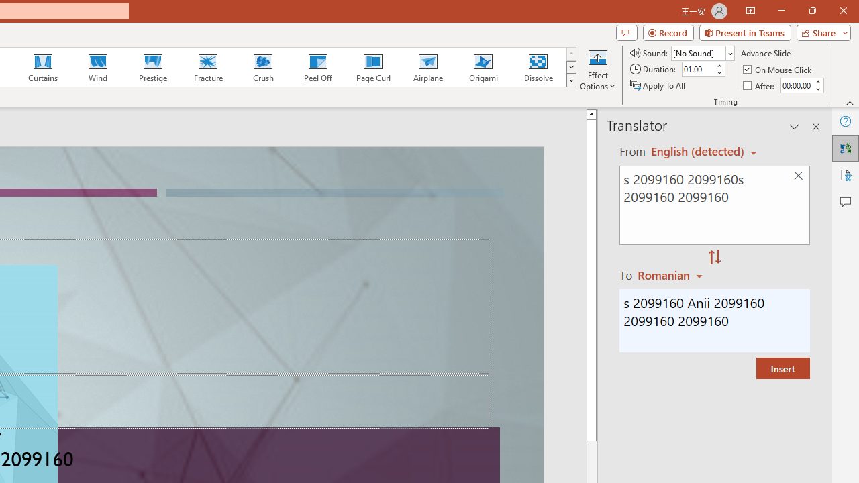 The width and height of the screenshot is (859, 483). I want to click on Transition Effects, so click(570, 80).